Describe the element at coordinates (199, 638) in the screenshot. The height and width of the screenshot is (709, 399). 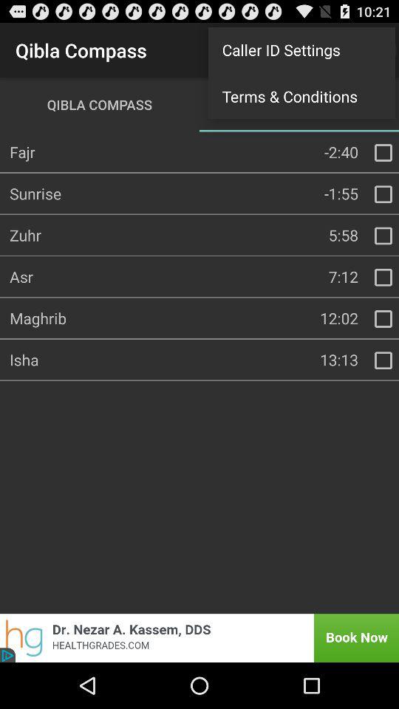
I see `button image` at that location.